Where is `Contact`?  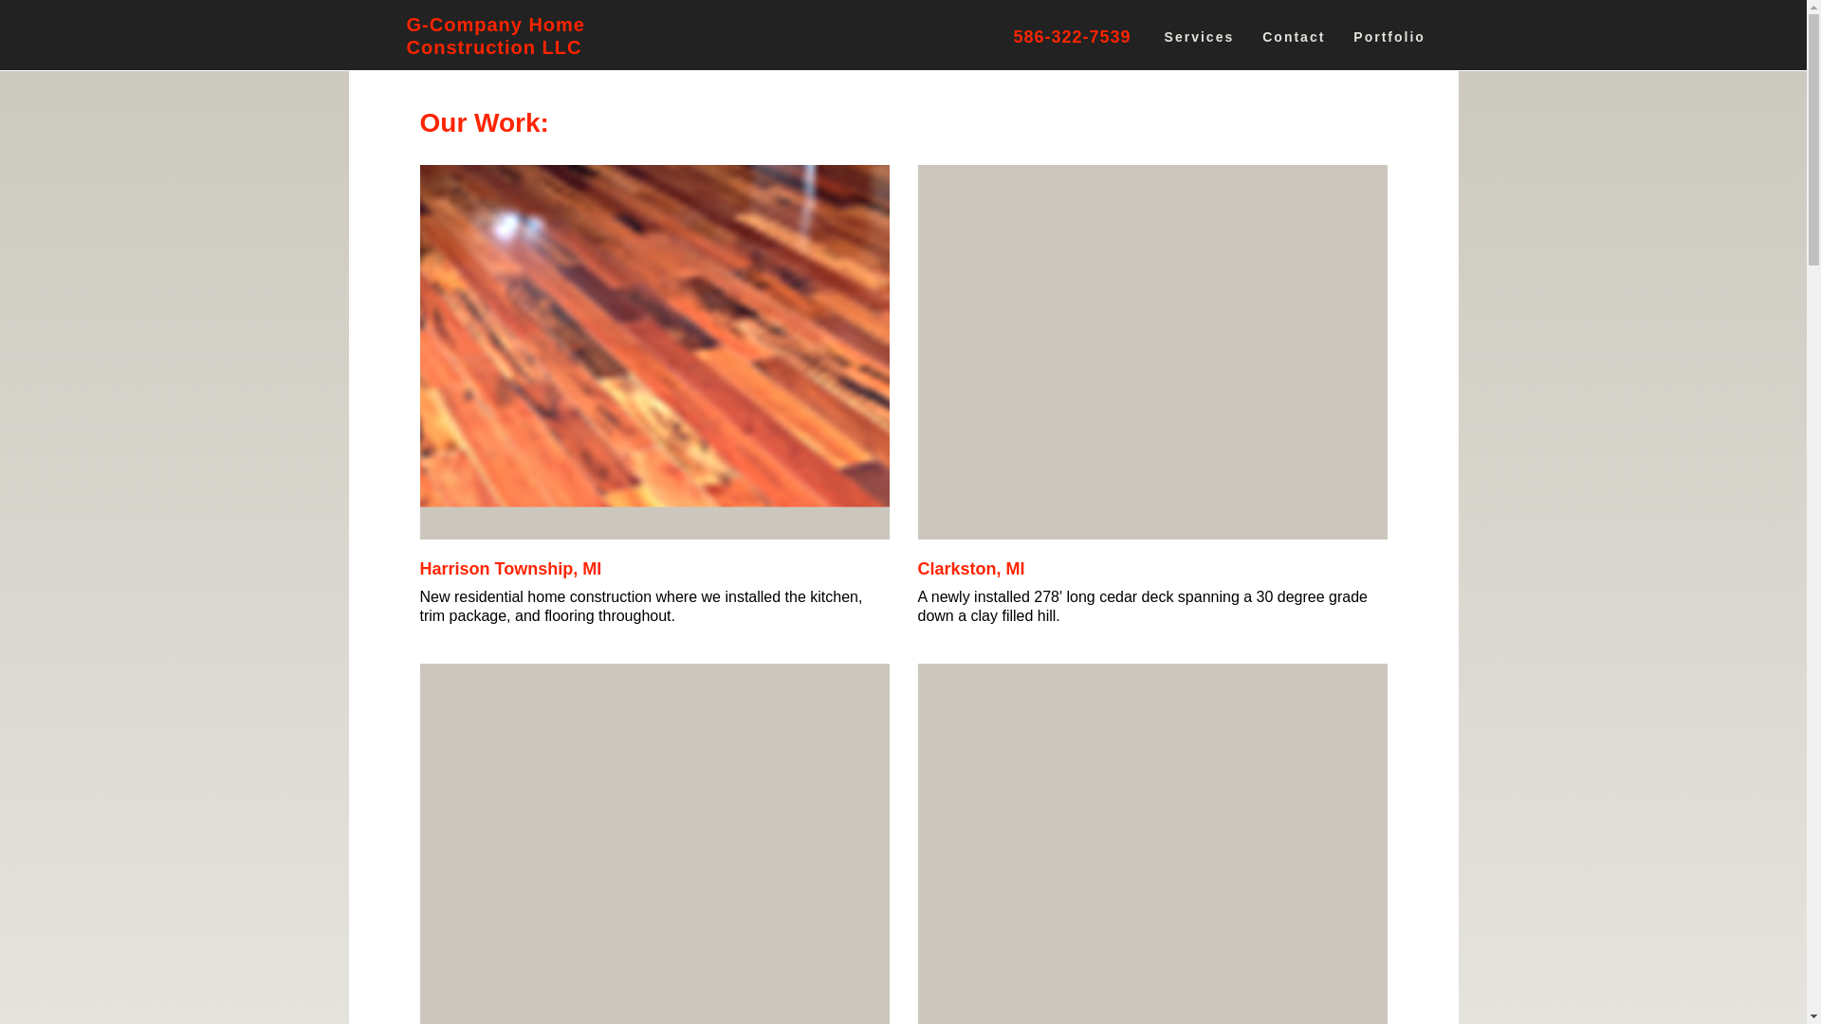
Contact is located at coordinates (1293, 36).